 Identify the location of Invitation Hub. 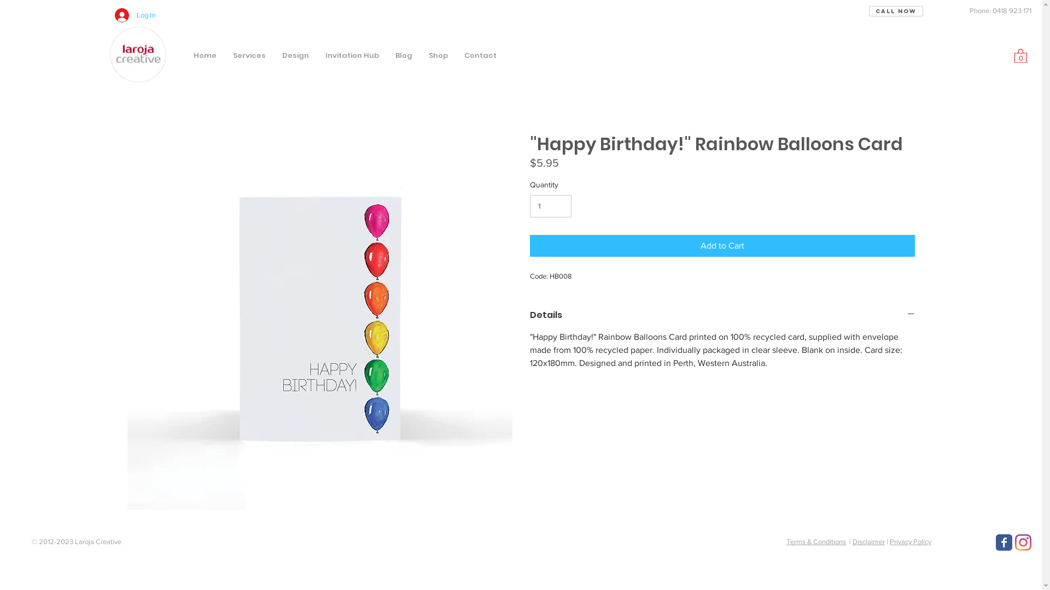
(352, 55).